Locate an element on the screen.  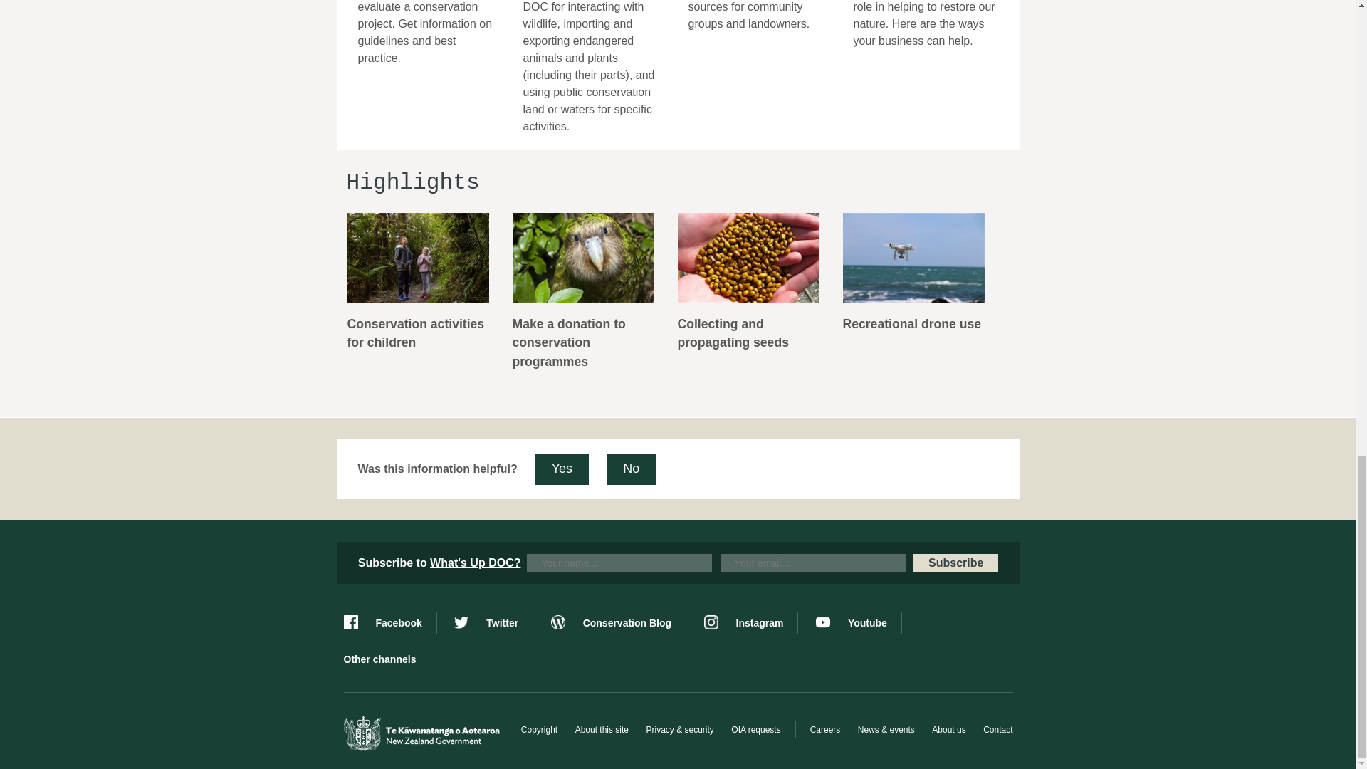
facebook is located at coordinates (389, 623).